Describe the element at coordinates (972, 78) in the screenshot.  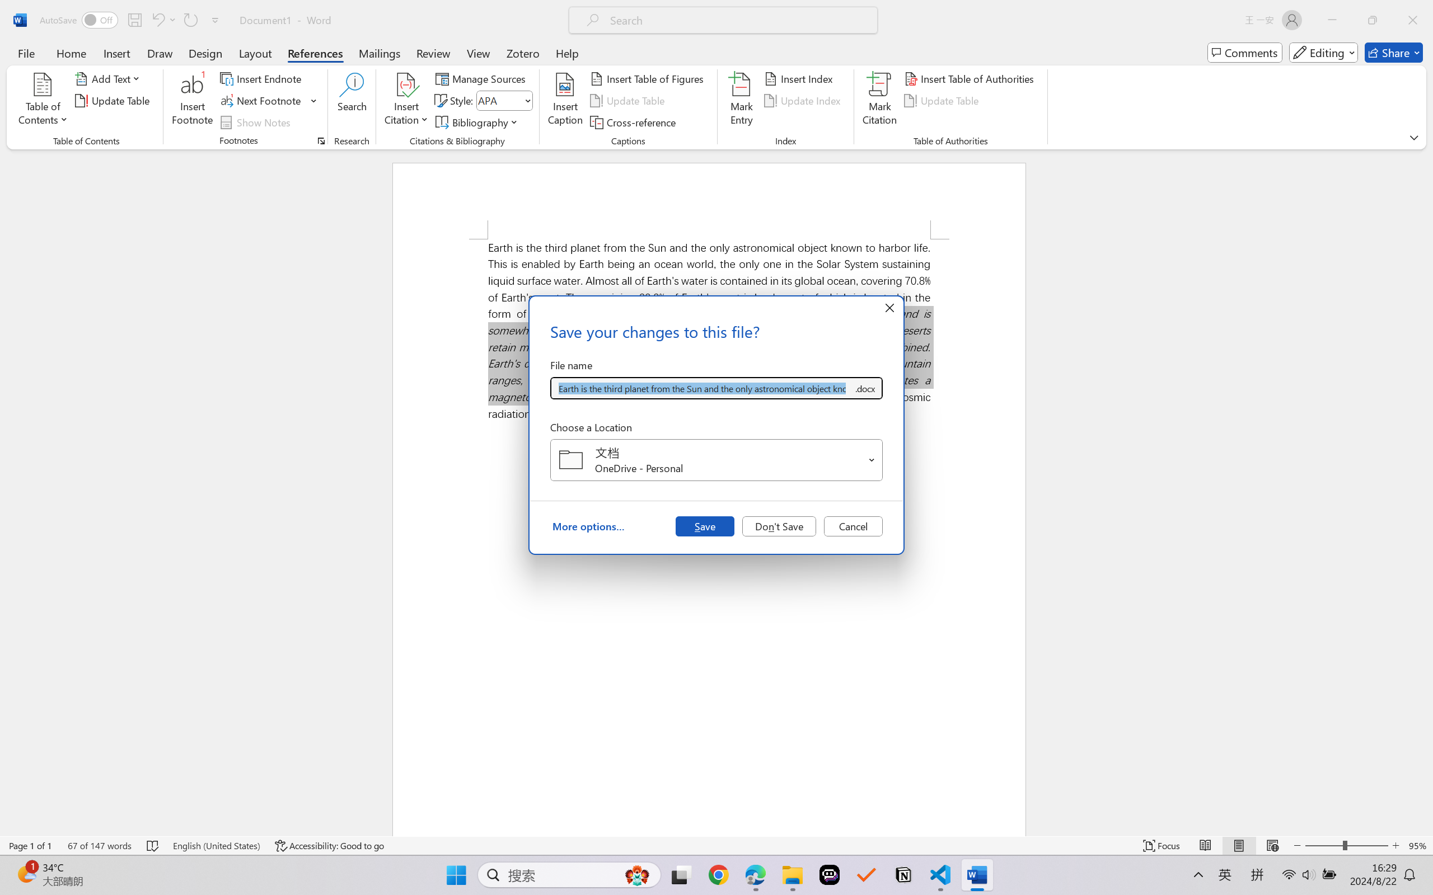
I see `Insert Table of Authorities...` at that location.